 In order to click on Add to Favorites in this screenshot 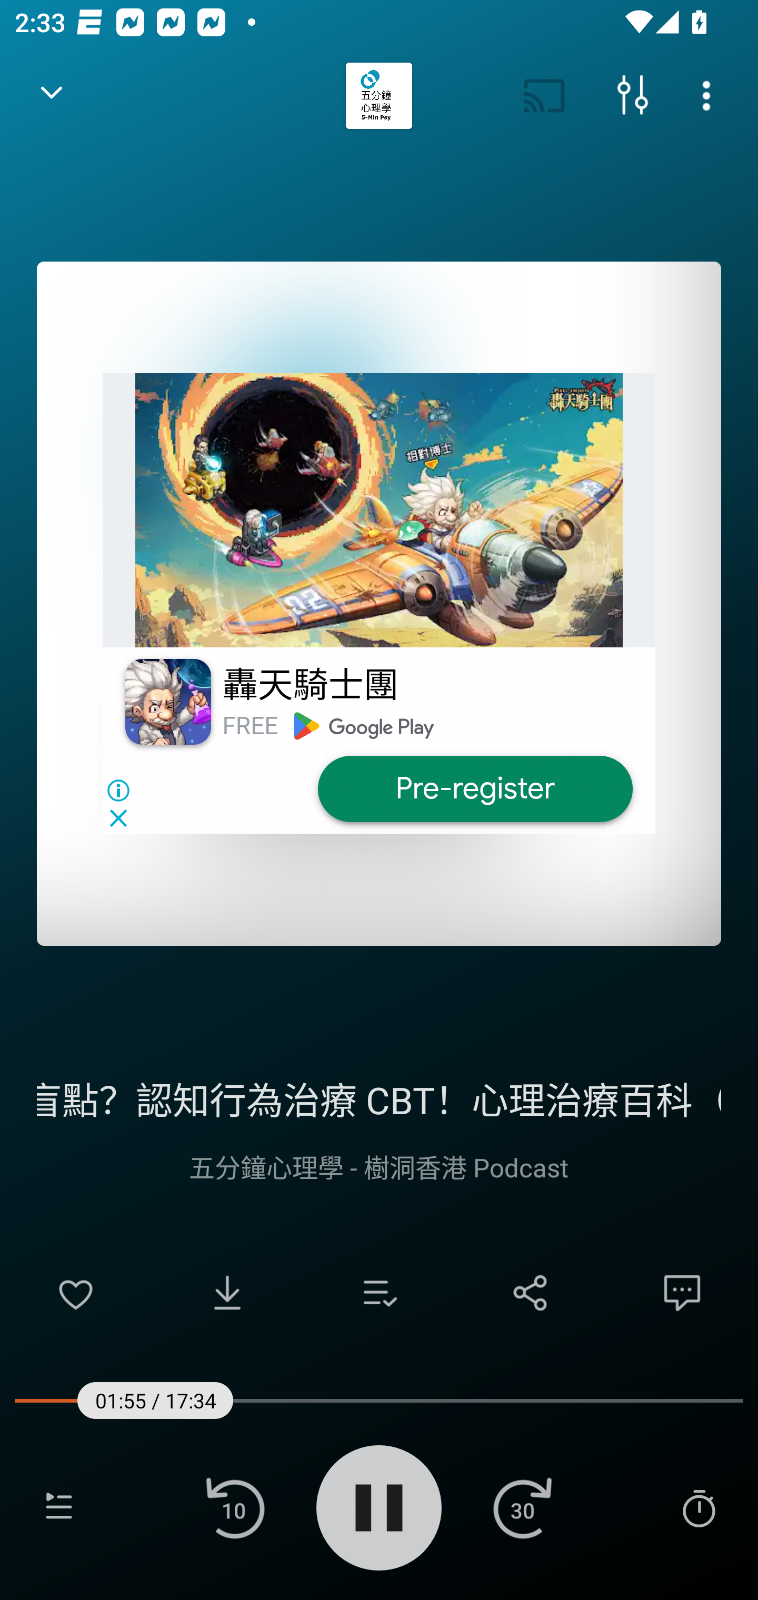, I will do `click(76, 1293)`.